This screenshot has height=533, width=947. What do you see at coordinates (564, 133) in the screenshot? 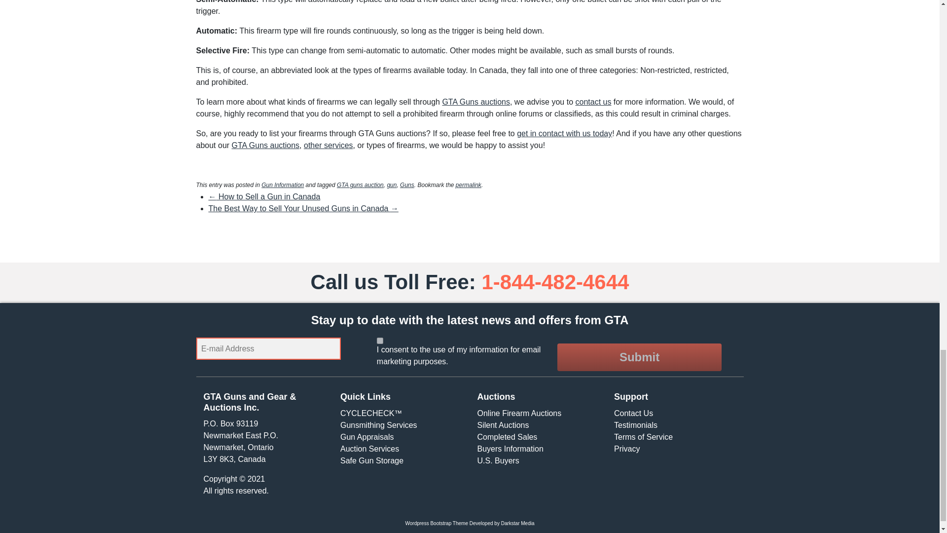
I see `get in contact with us today` at bounding box center [564, 133].